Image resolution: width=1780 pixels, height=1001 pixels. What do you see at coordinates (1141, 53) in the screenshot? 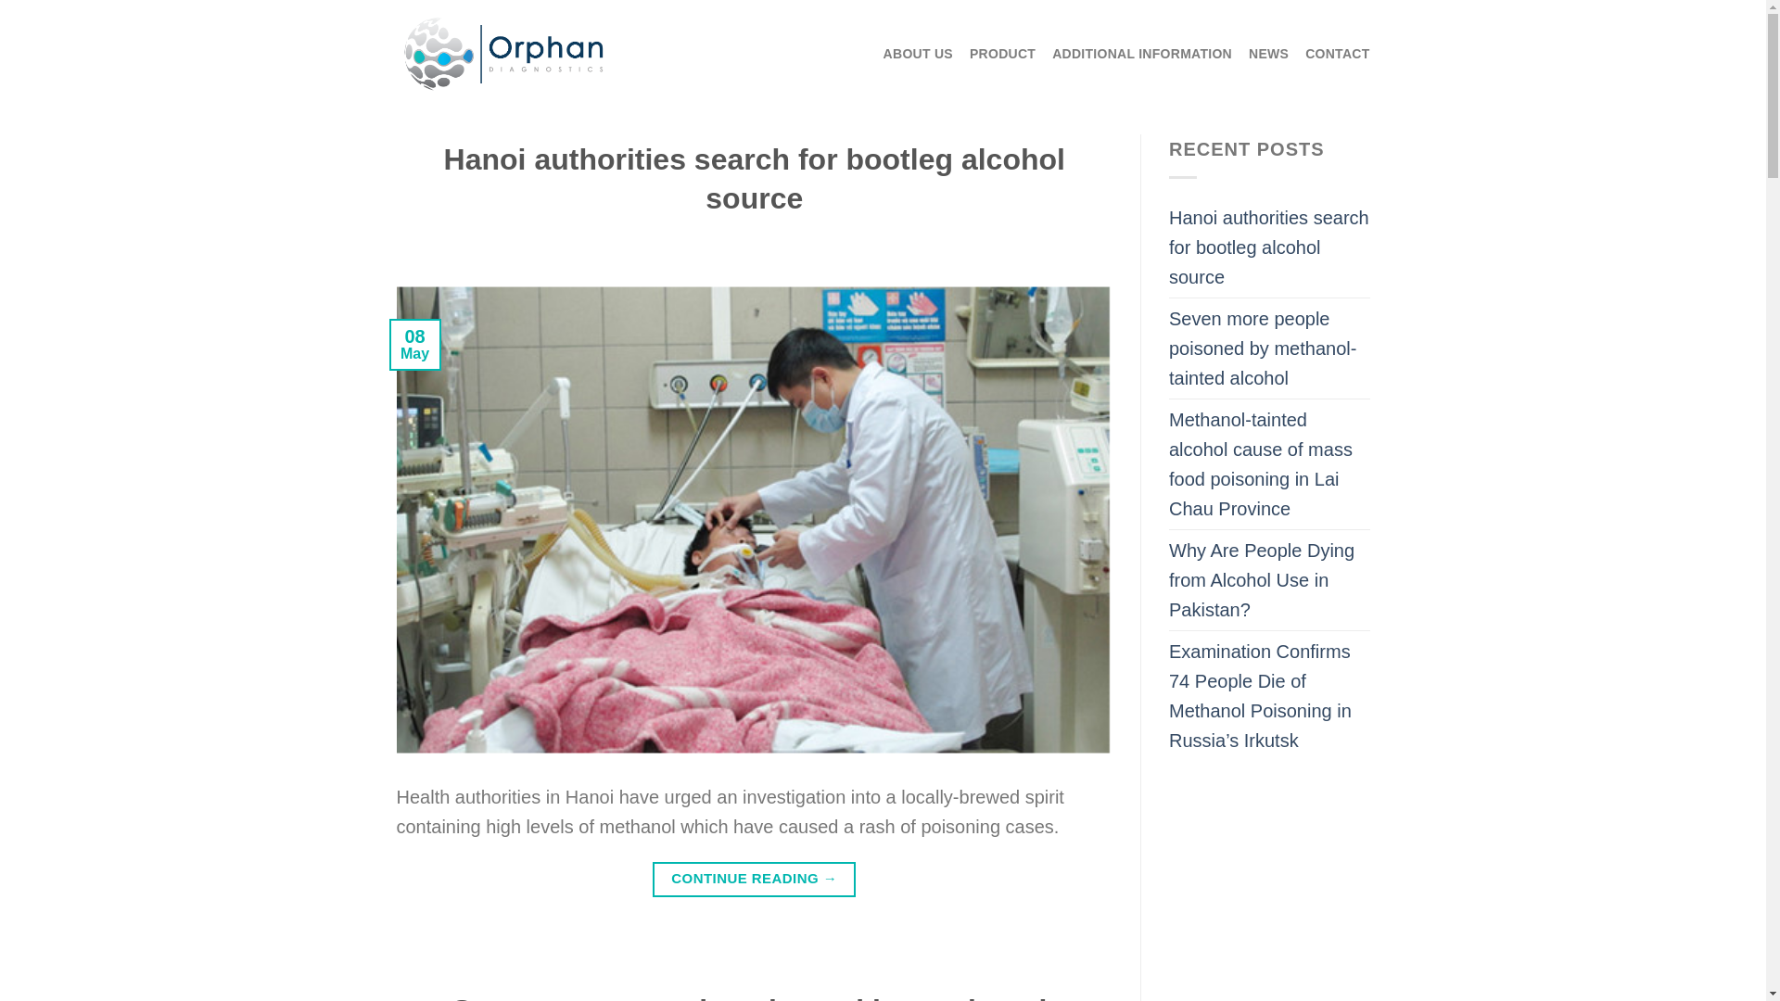
I see `ADDITIONAL INFORMATION` at bounding box center [1141, 53].